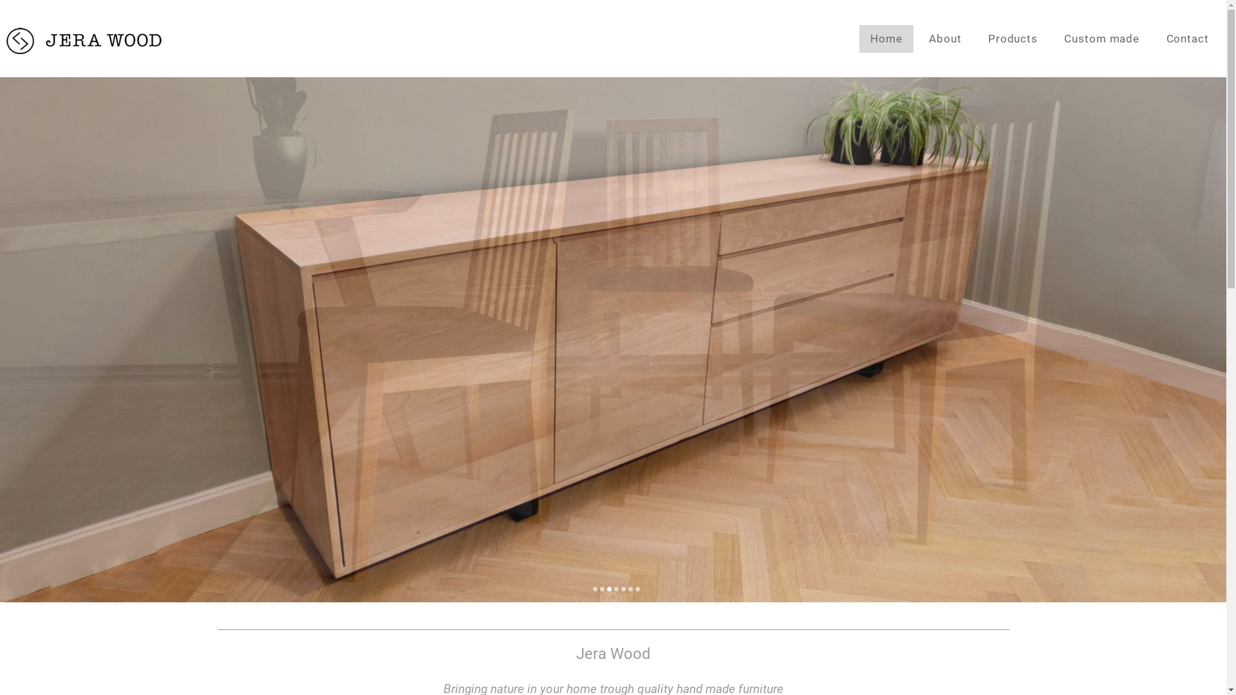 This screenshot has height=695, width=1236. What do you see at coordinates (1187, 39) in the screenshot?
I see `Contact` at bounding box center [1187, 39].